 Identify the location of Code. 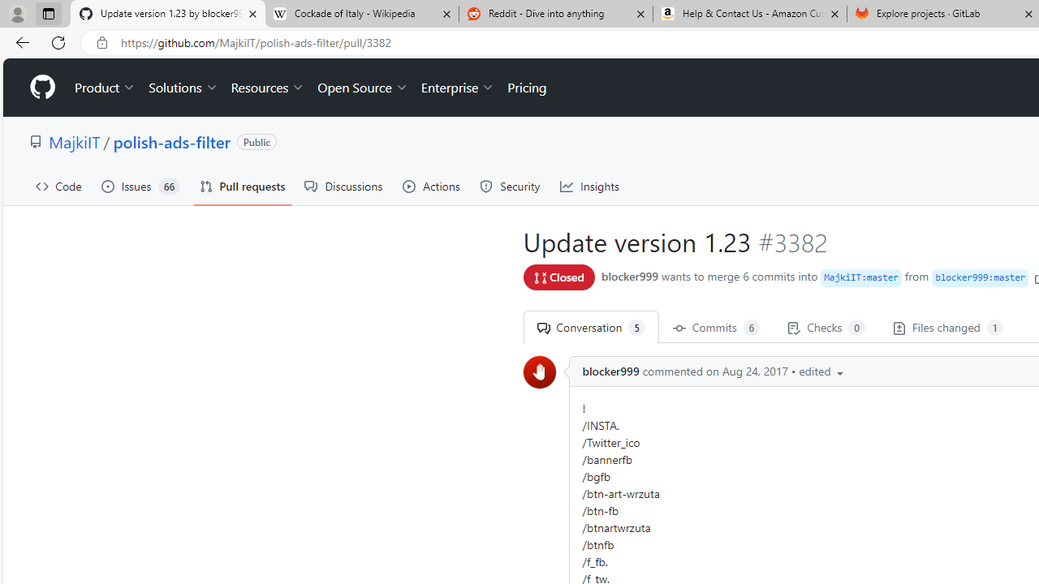
(58, 187).